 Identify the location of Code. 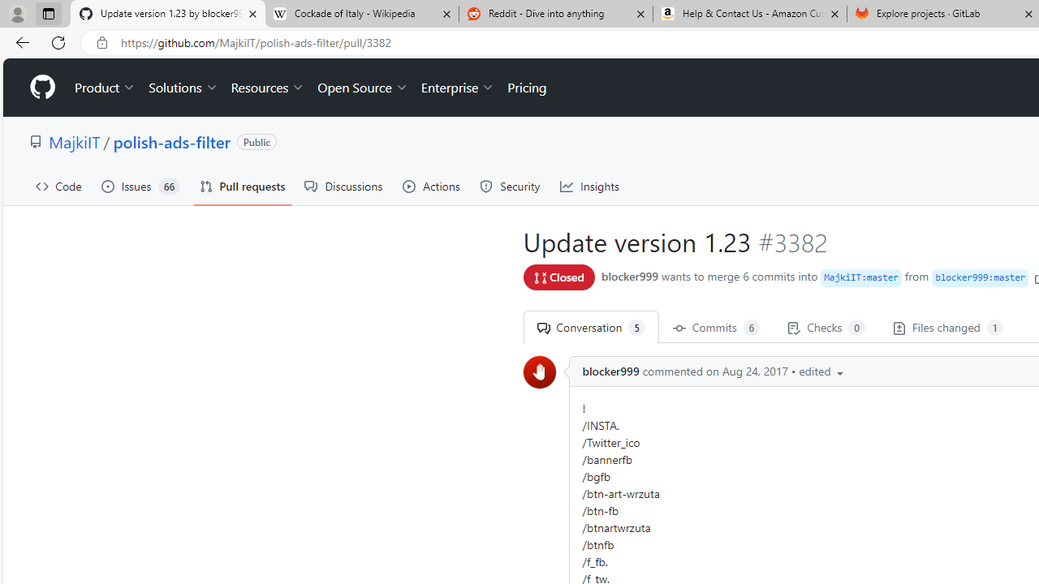
(58, 187).